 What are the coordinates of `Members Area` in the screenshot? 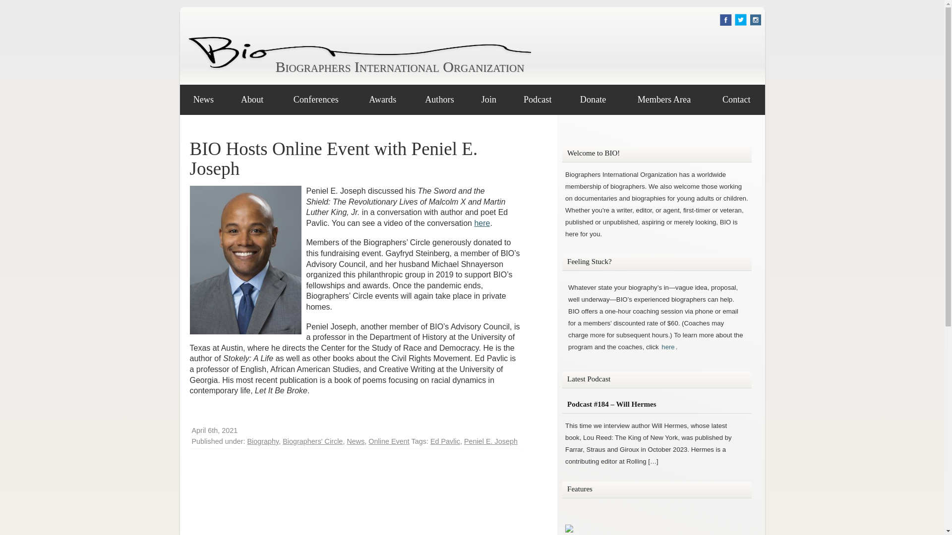 It's located at (664, 100).